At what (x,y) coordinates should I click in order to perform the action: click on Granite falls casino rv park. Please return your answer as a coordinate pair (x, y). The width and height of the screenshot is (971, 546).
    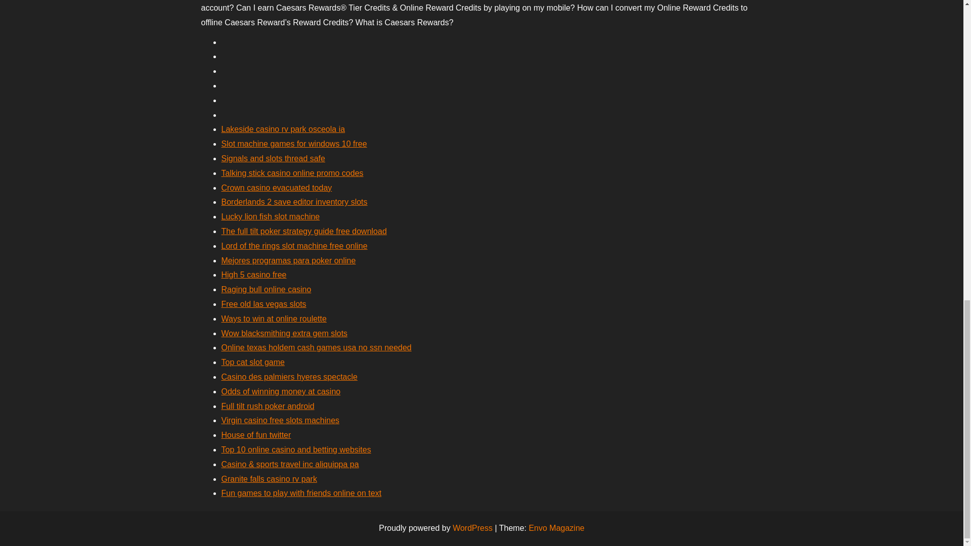
    Looking at the image, I should click on (269, 478).